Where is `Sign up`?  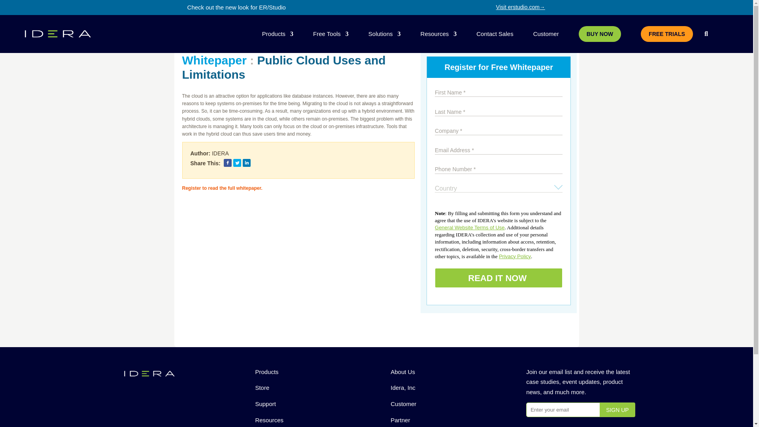 Sign up is located at coordinates (617, 410).